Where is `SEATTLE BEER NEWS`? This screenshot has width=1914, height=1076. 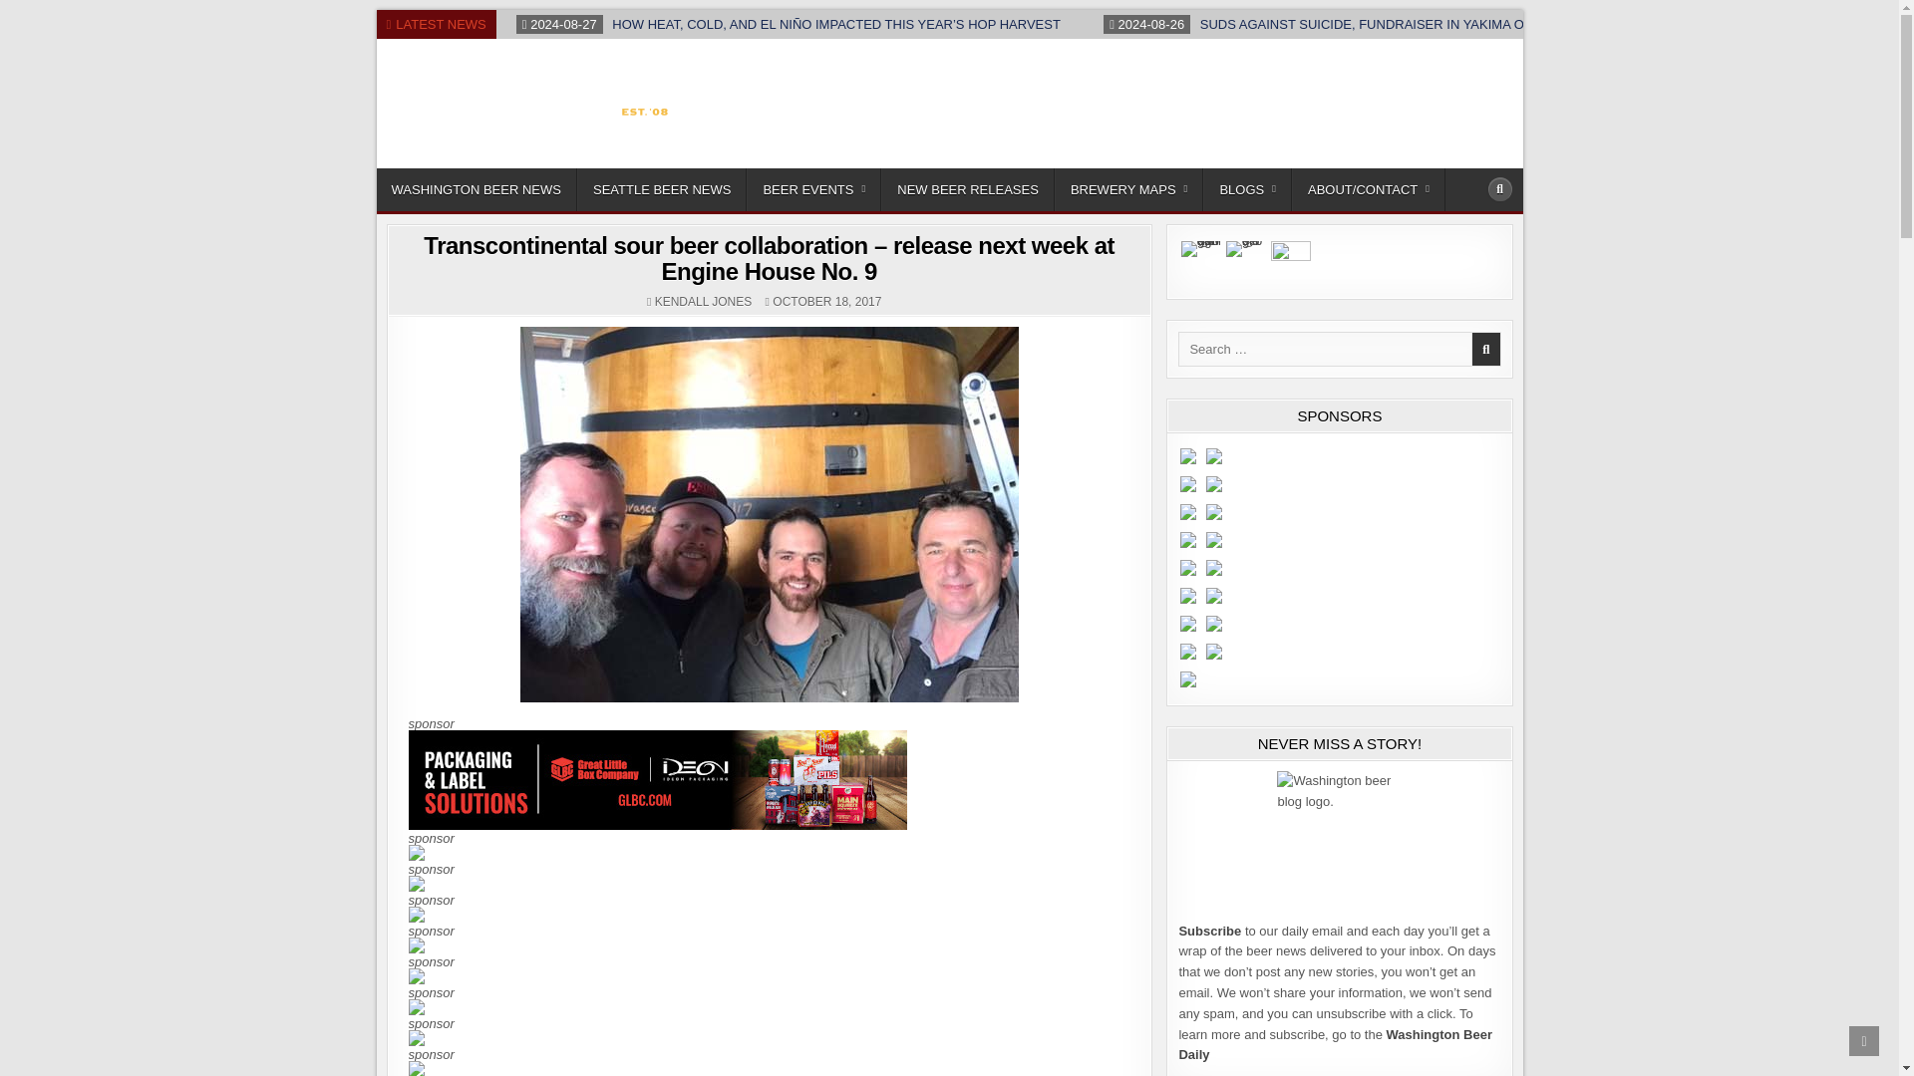 SEATTLE BEER NEWS is located at coordinates (662, 189).